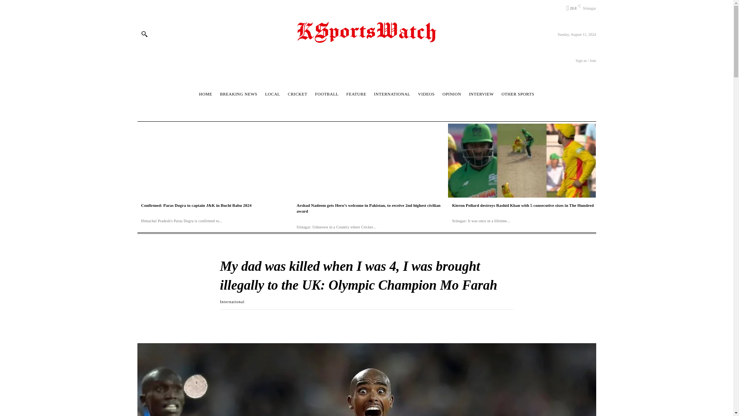 The width and height of the screenshot is (739, 416). Describe the element at coordinates (232, 302) in the screenshot. I see `View all posts in International` at that location.